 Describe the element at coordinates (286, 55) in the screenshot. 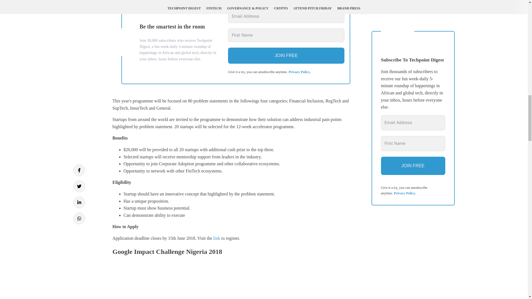

I see `JOIN FREE` at that location.